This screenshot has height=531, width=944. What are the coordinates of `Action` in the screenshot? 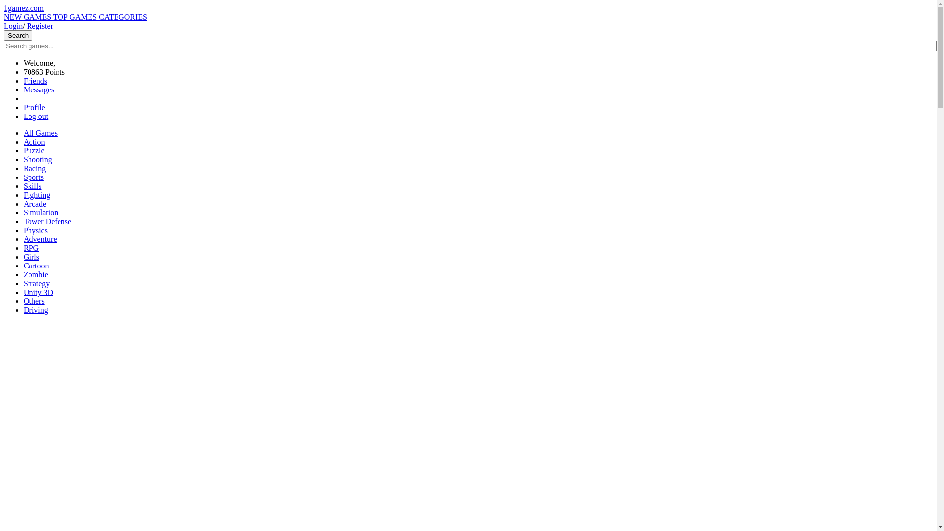 It's located at (34, 142).